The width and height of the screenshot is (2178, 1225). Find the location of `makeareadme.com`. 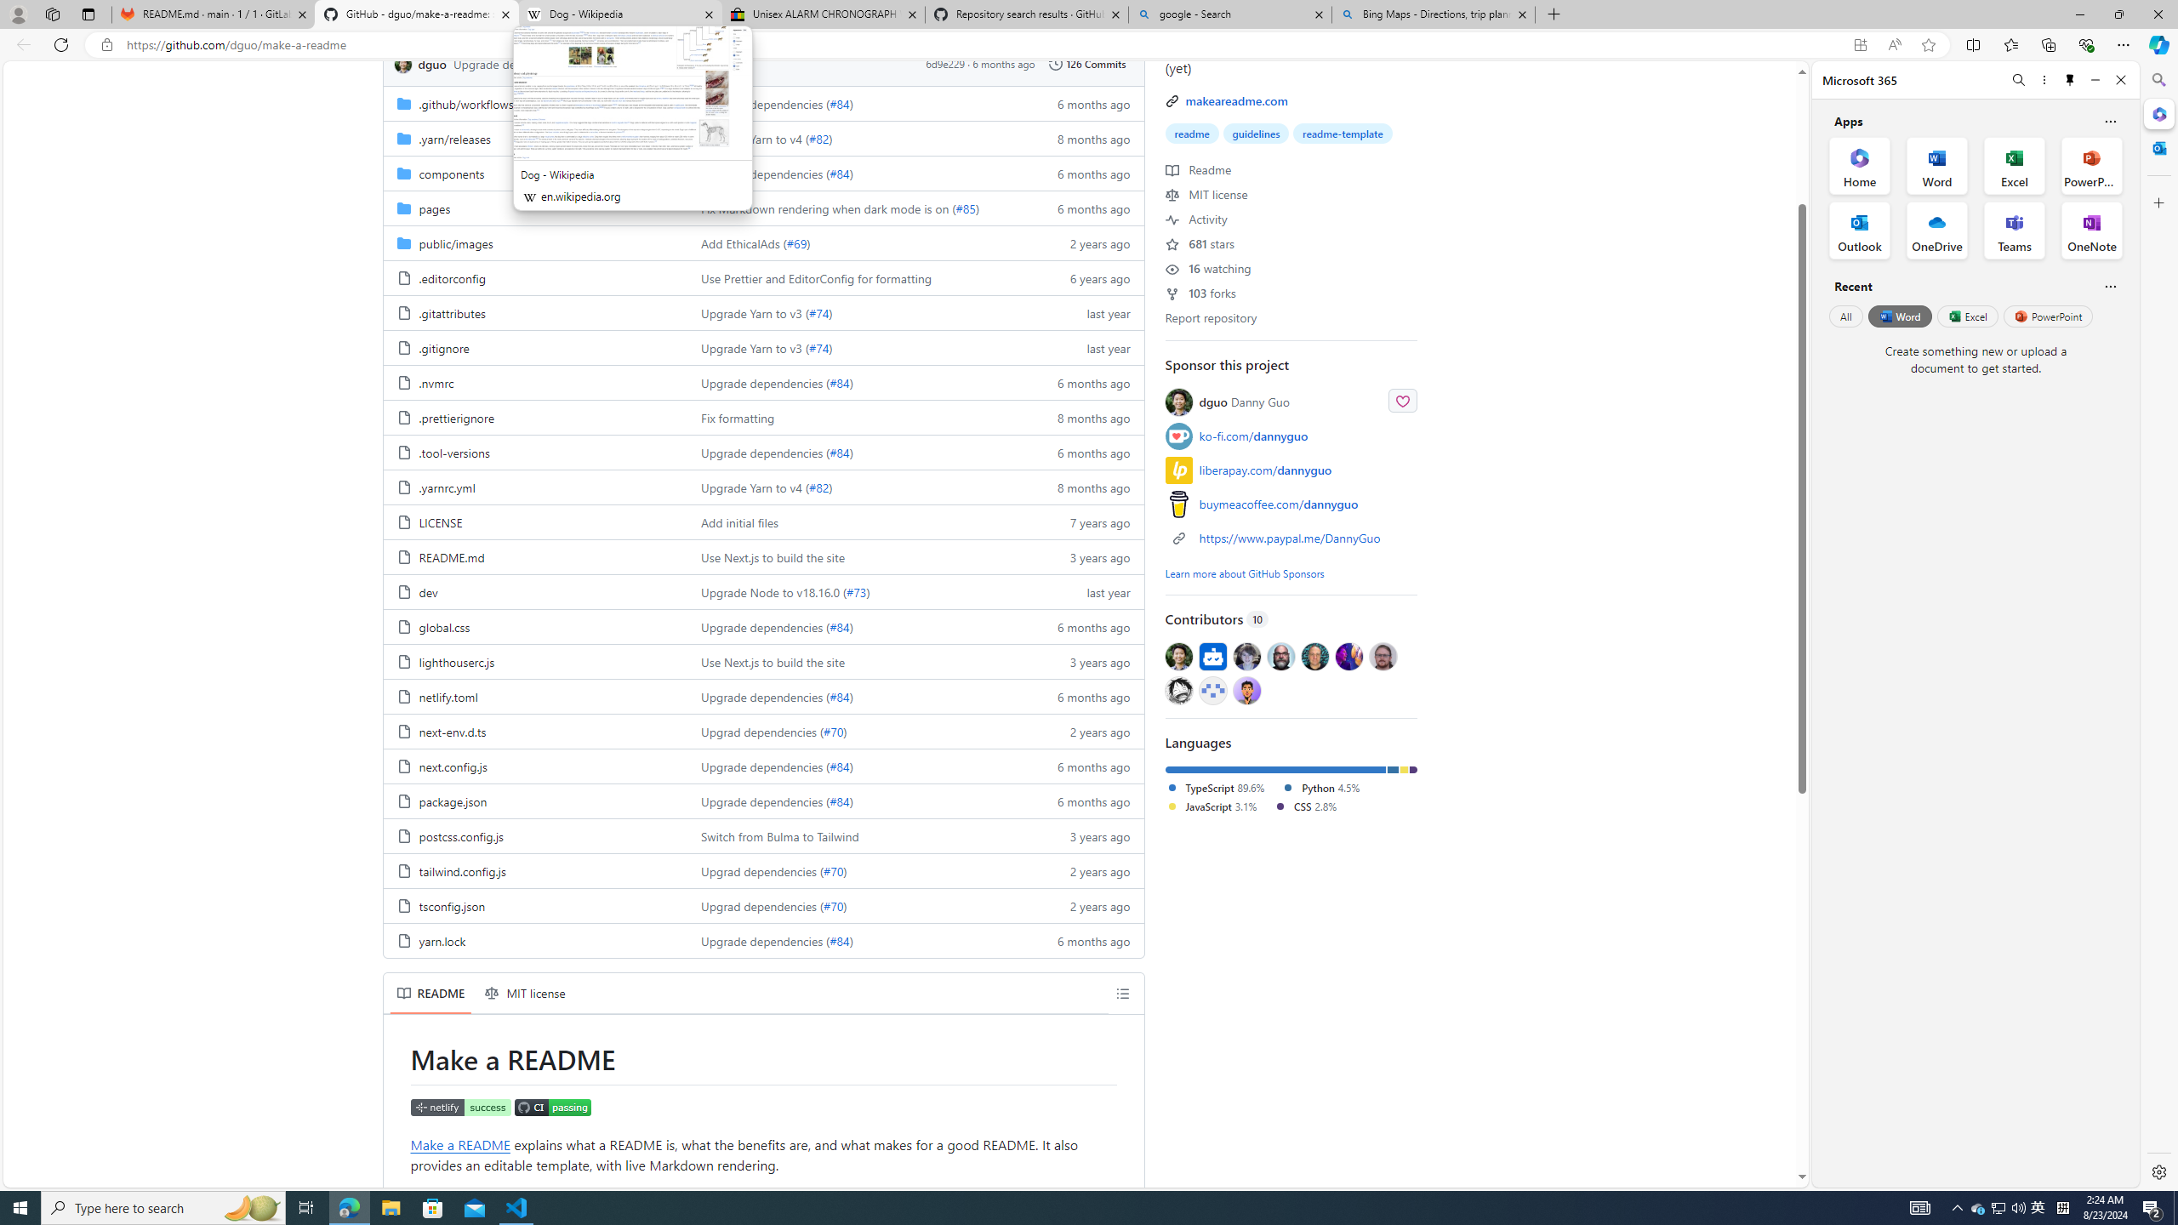

makeareadme.com is located at coordinates (1235, 100).